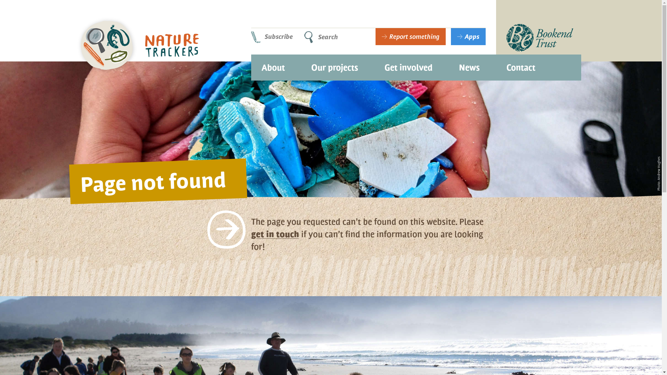 The width and height of the screenshot is (667, 375). What do you see at coordinates (468, 37) in the screenshot?
I see `Apps` at bounding box center [468, 37].